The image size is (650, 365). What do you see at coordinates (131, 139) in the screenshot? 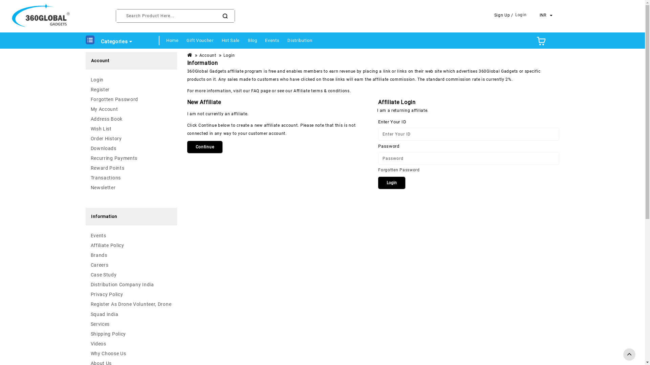
I see `Order History` at bounding box center [131, 139].